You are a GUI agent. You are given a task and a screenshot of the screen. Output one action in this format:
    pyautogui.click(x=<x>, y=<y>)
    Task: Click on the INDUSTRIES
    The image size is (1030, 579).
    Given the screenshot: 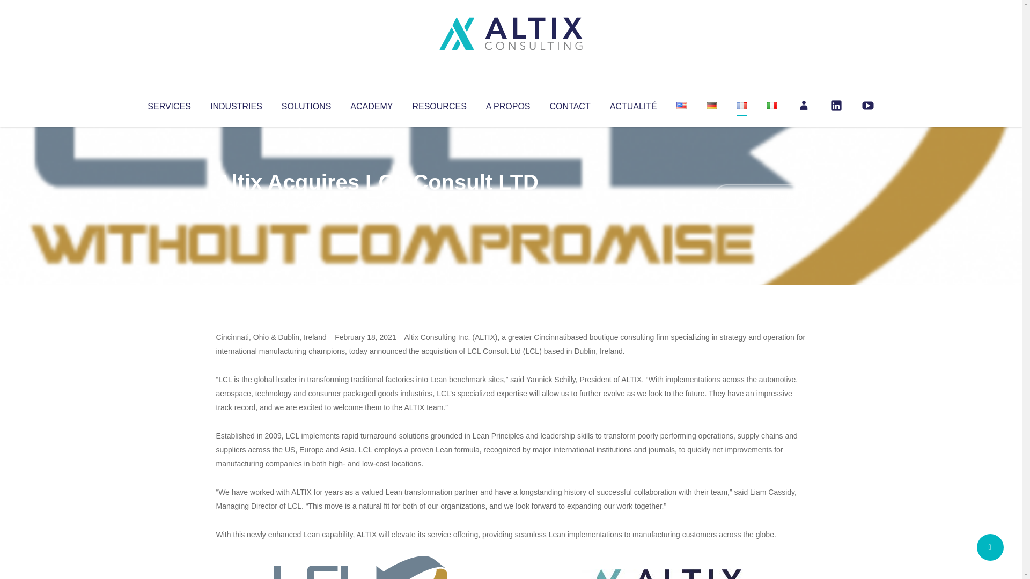 What is the action you would take?
    pyautogui.click(x=236, y=104)
    